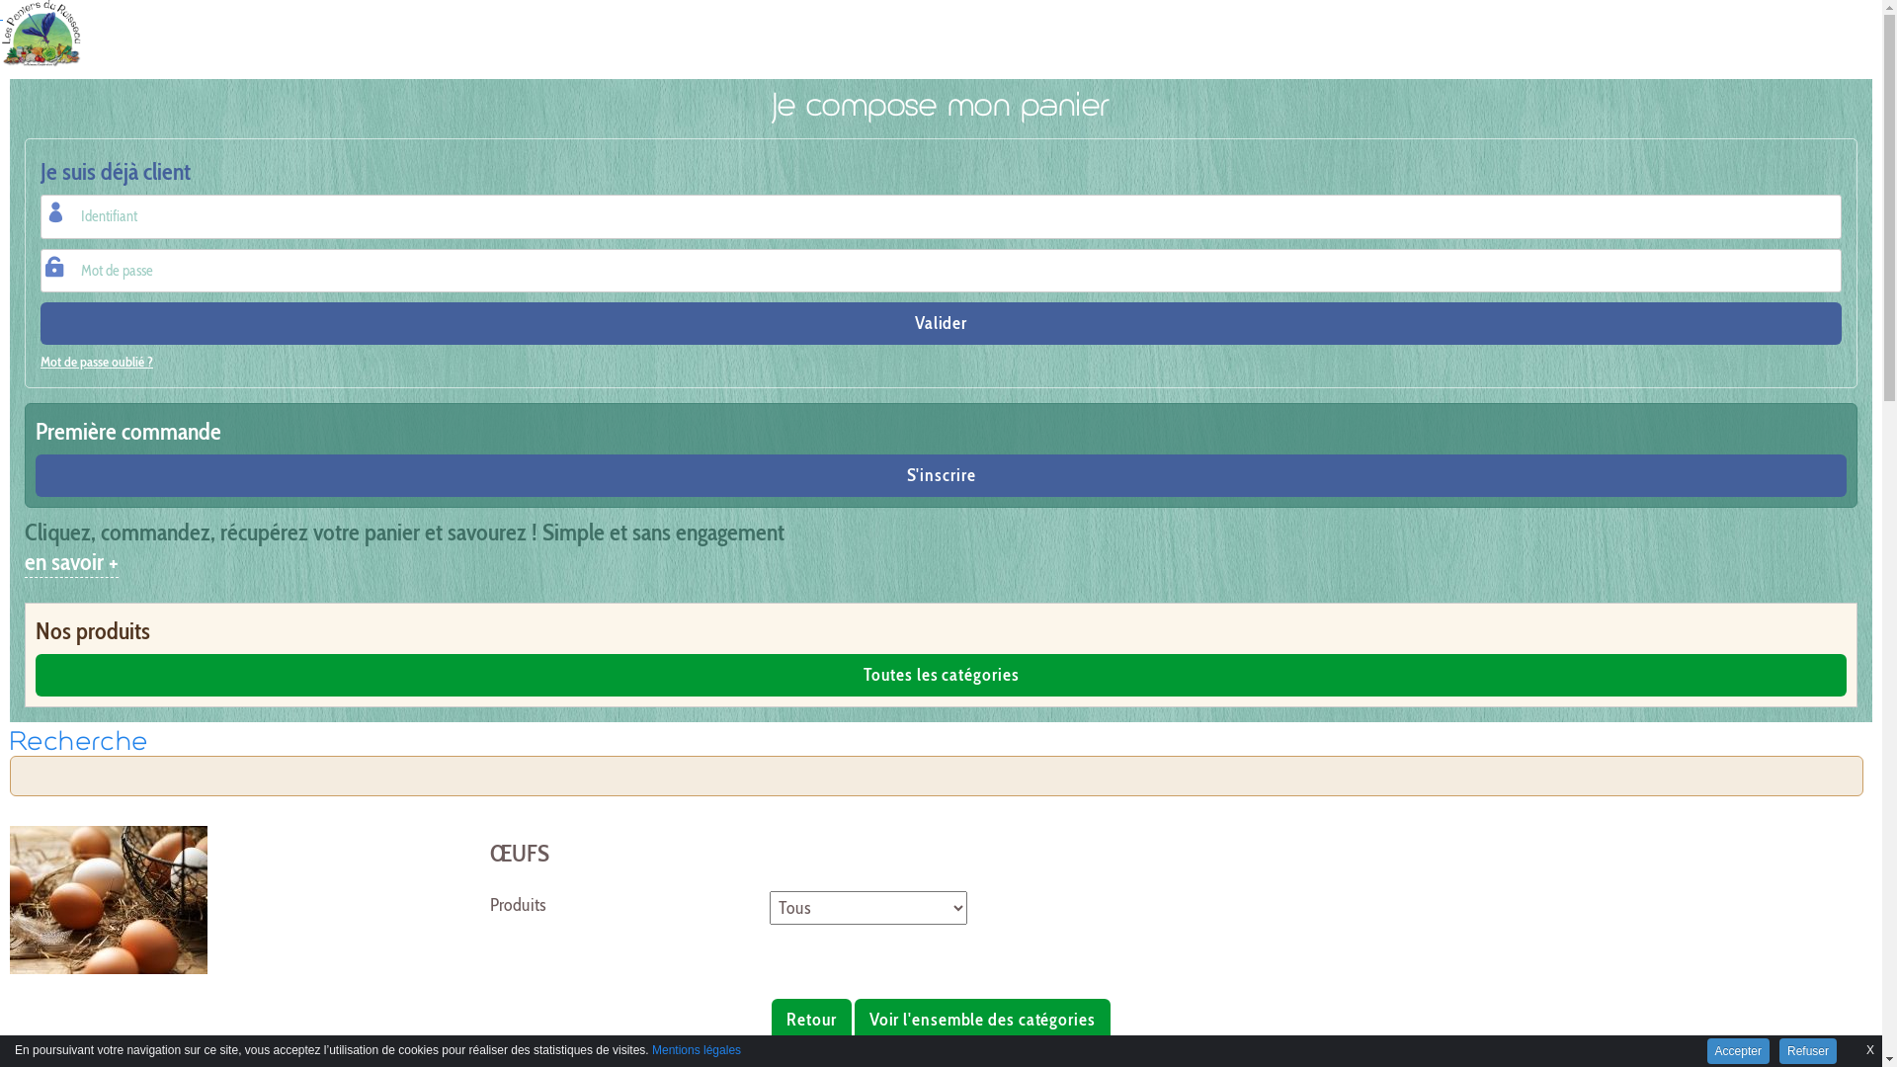  What do you see at coordinates (71, 563) in the screenshot?
I see `en savoir +` at bounding box center [71, 563].